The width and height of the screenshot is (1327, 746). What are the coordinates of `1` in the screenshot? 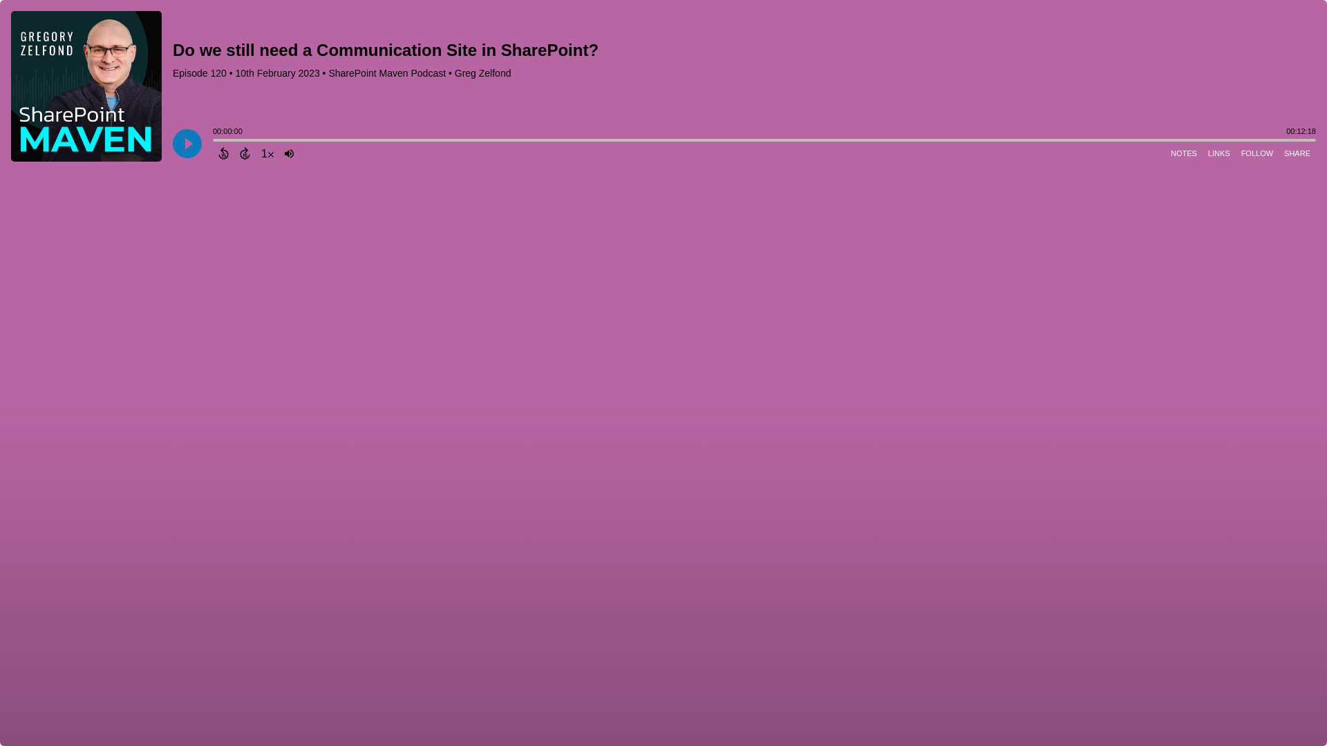 It's located at (267, 153).